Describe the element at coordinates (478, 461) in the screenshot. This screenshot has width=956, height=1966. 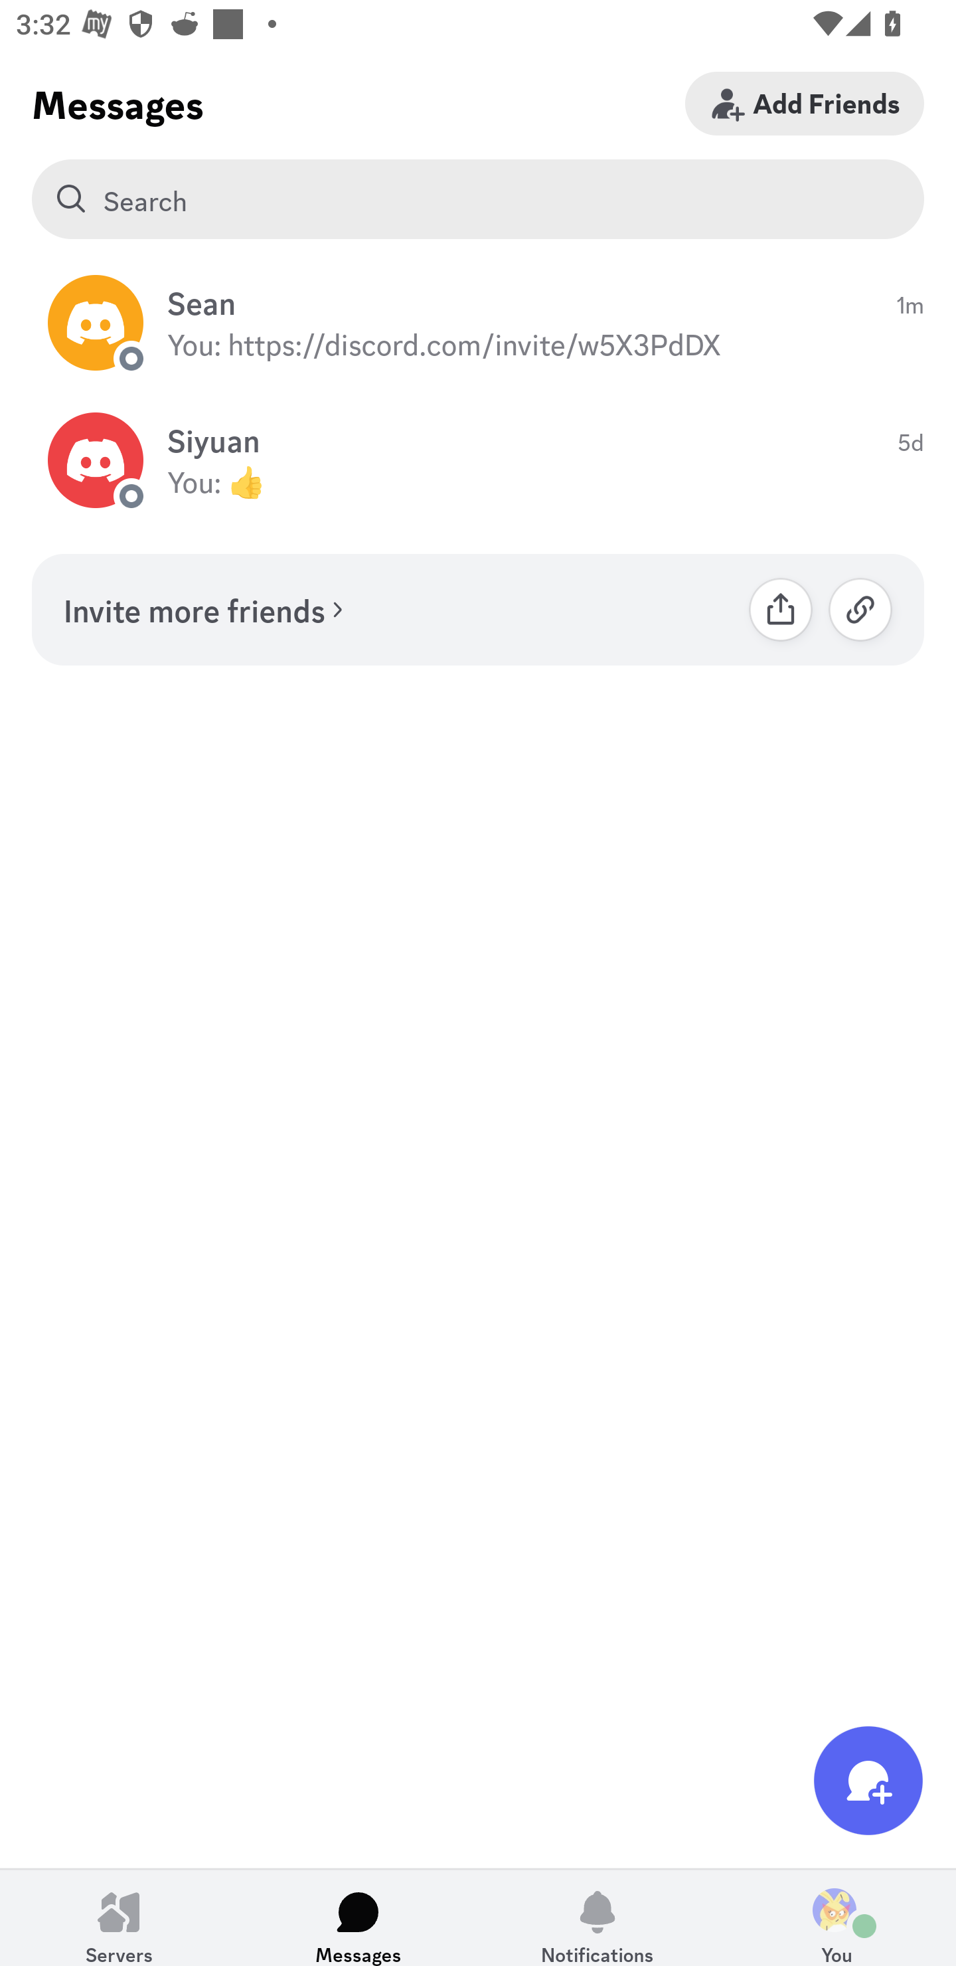
I see `Siyuan (direct message) Siyuan 5d You: 👍` at that location.